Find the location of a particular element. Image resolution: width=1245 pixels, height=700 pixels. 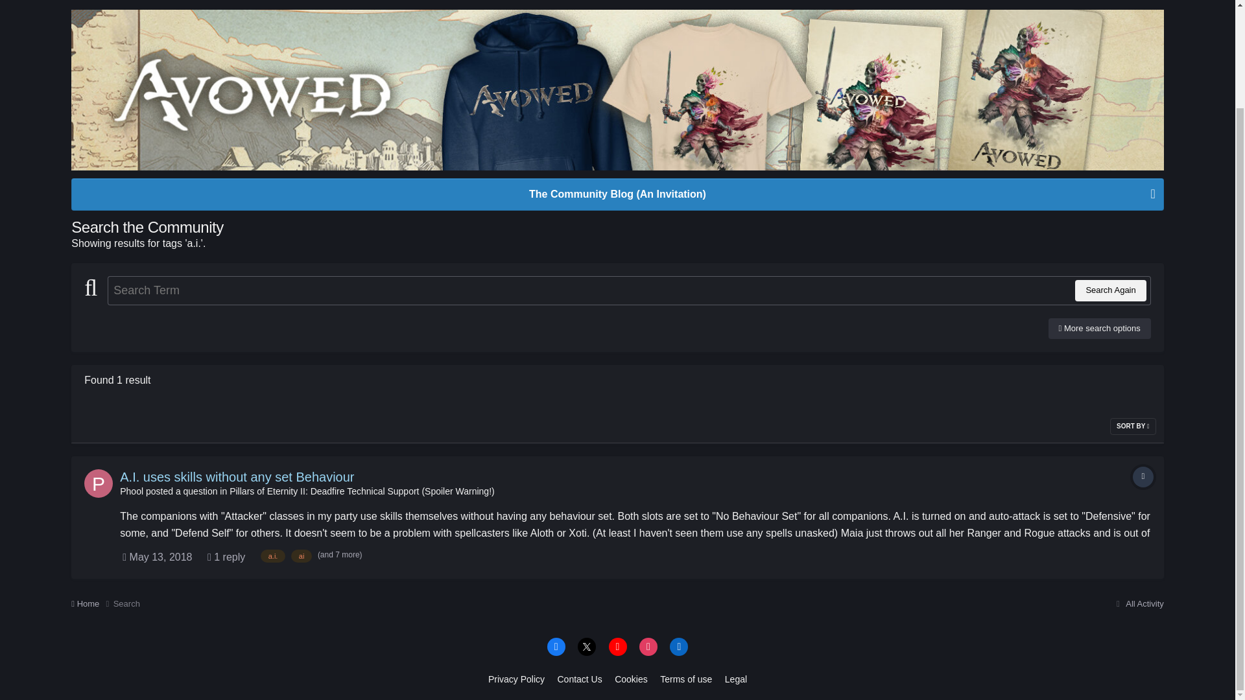

Find other content tagged with 'a.i.' is located at coordinates (273, 556).